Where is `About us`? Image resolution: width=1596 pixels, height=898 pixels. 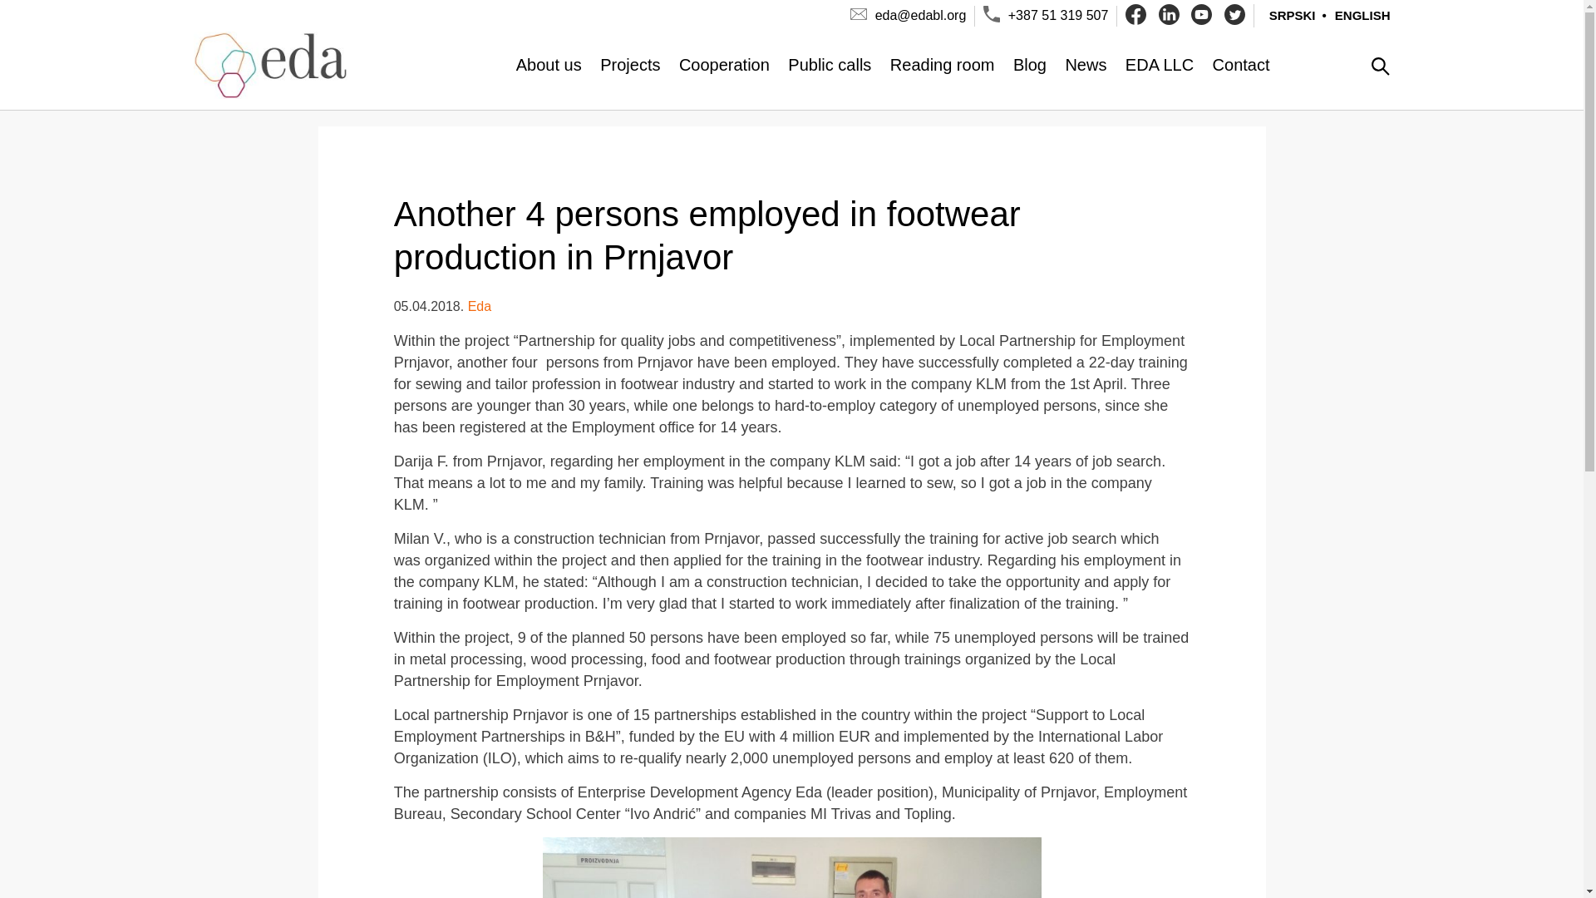
About us is located at coordinates (549, 64).